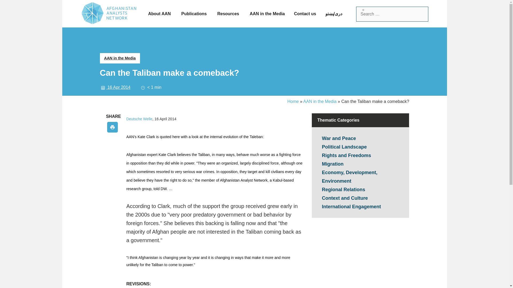 The height and width of the screenshot is (288, 513). I want to click on Resources, so click(229, 14).